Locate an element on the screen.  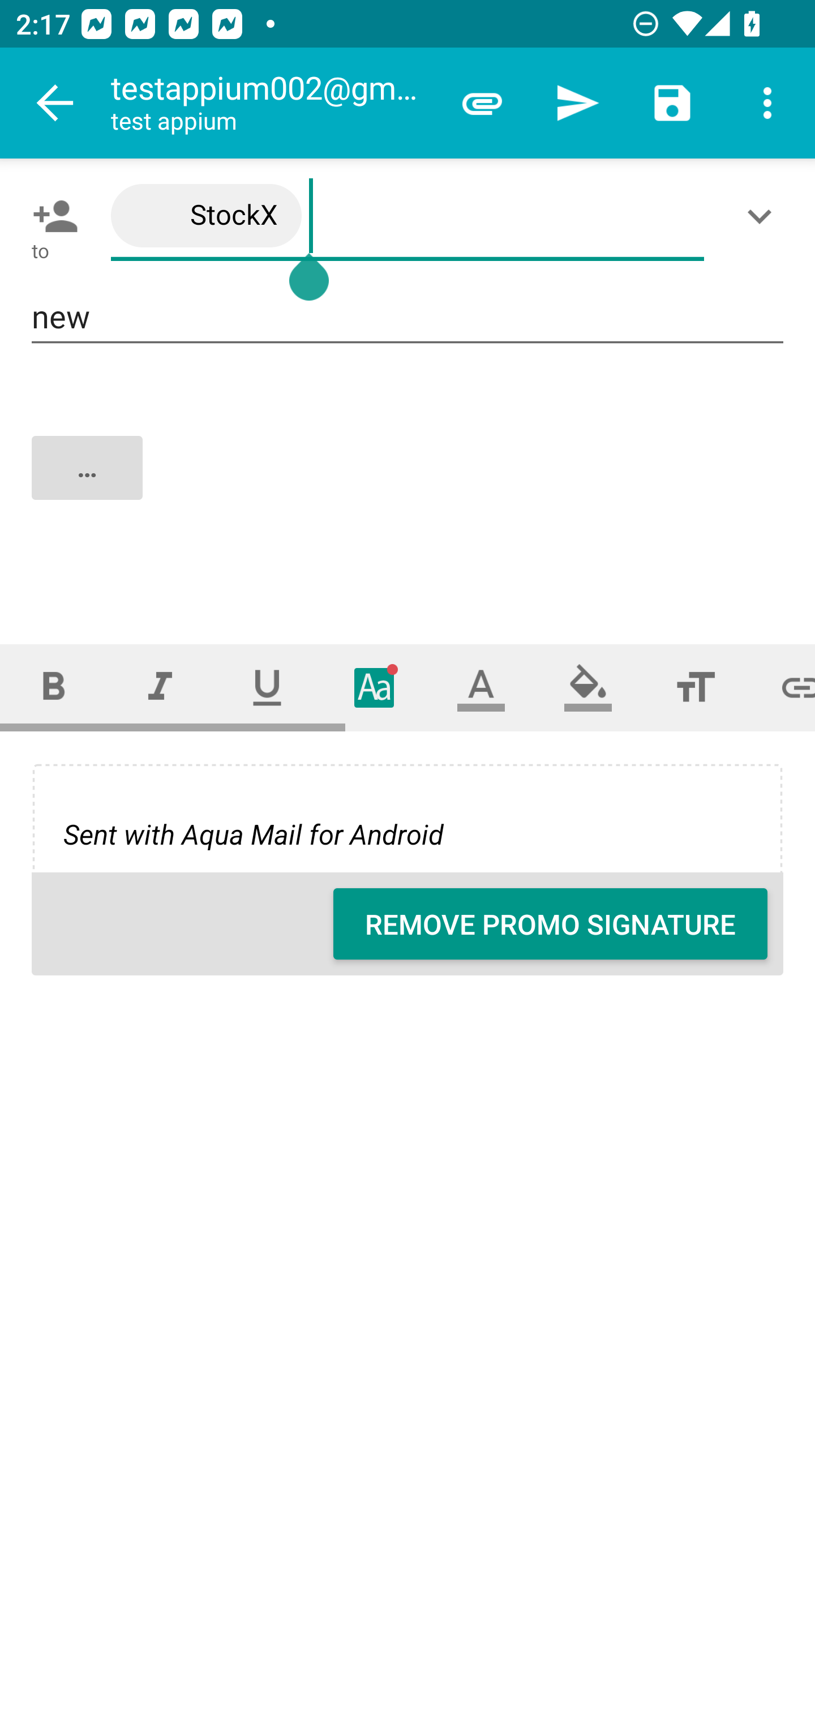

…
 is located at coordinates (409, 486).